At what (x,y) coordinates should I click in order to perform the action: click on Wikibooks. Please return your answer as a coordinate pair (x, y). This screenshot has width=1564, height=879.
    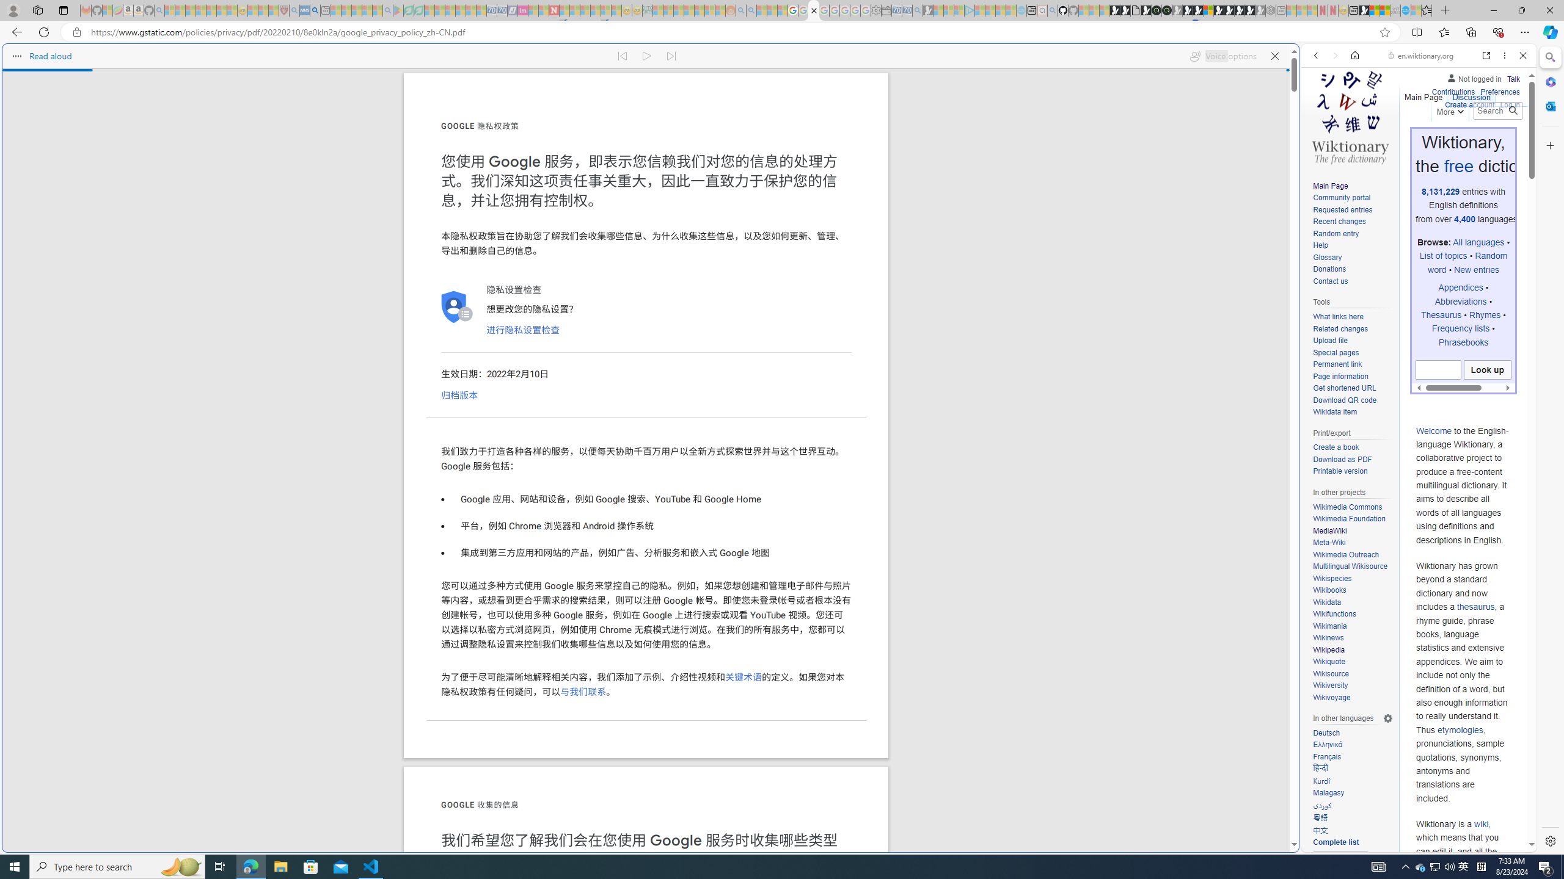
    Looking at the image, I should click on (1329, 590).